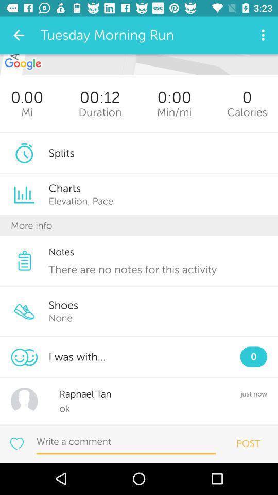 Image resolution: width=278 pixels, height=495 pixels. Describe the element at coordinates (100, 112) in the screenshot. I see `click the icon to the left of 0:00 item` at that location.